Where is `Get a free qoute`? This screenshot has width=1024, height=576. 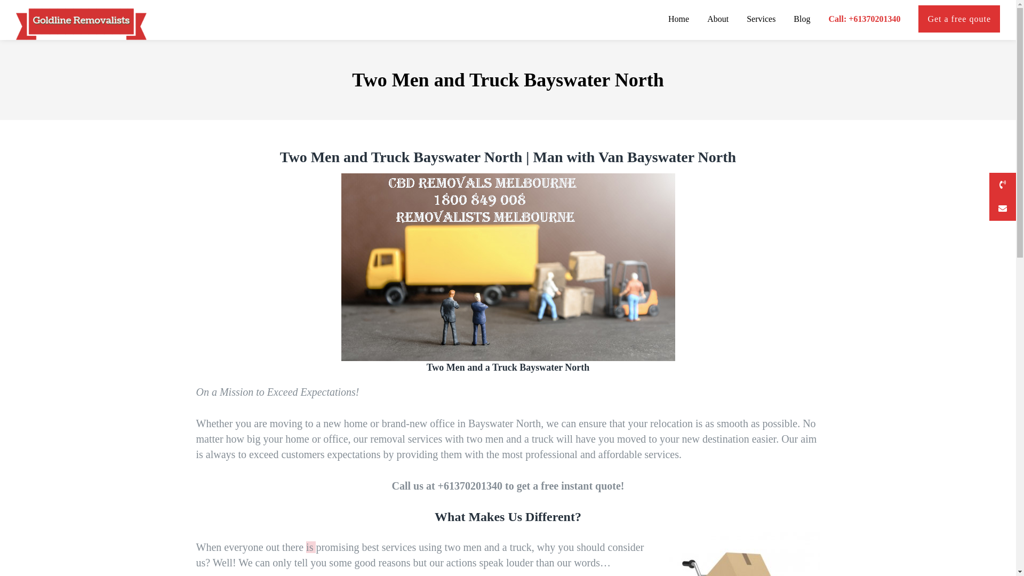
Get a free qoute is located at coordinates (959, 20).